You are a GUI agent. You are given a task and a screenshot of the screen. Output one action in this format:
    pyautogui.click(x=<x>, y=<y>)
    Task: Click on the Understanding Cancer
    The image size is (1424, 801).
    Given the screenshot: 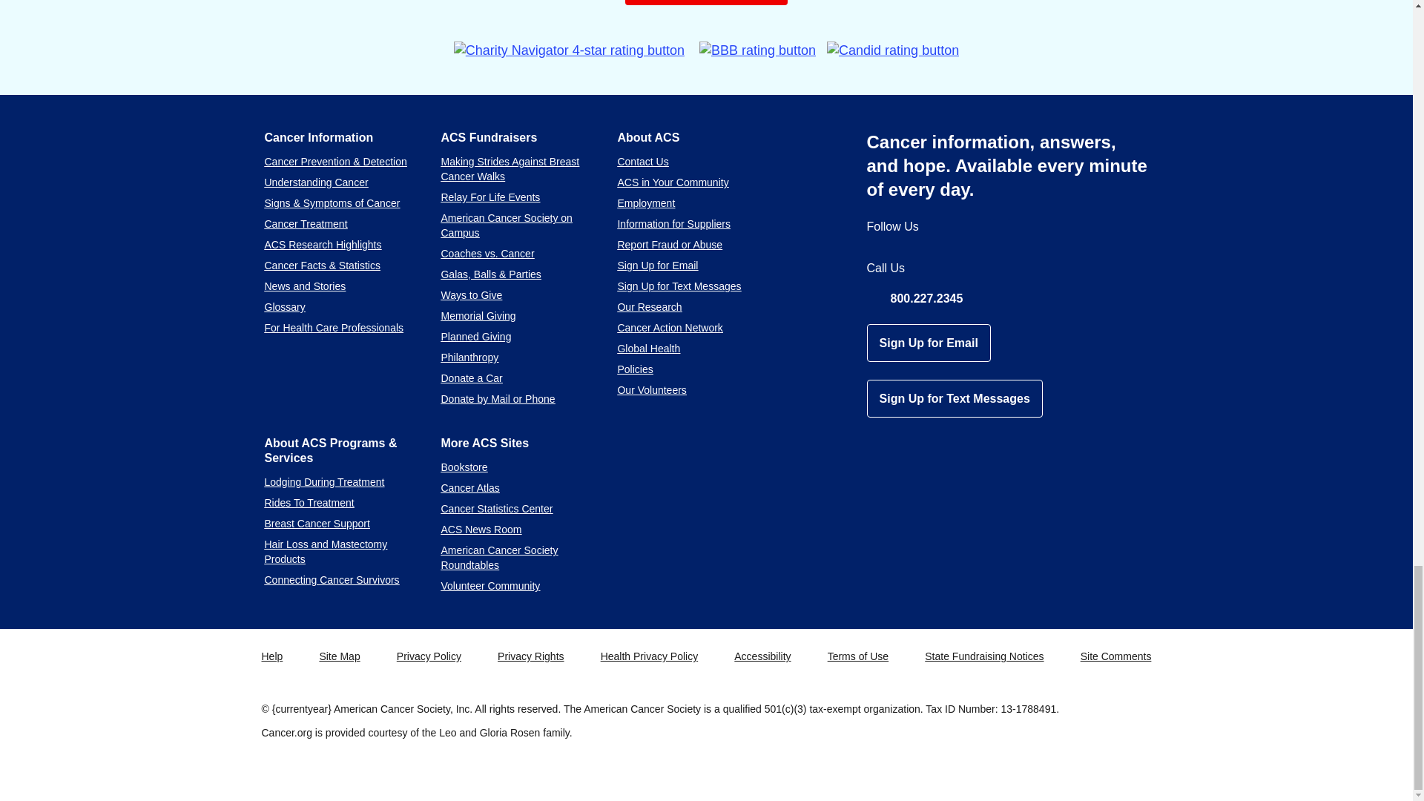 What is the action you would take?
    pyautogui.click(x=315, y=182)
    